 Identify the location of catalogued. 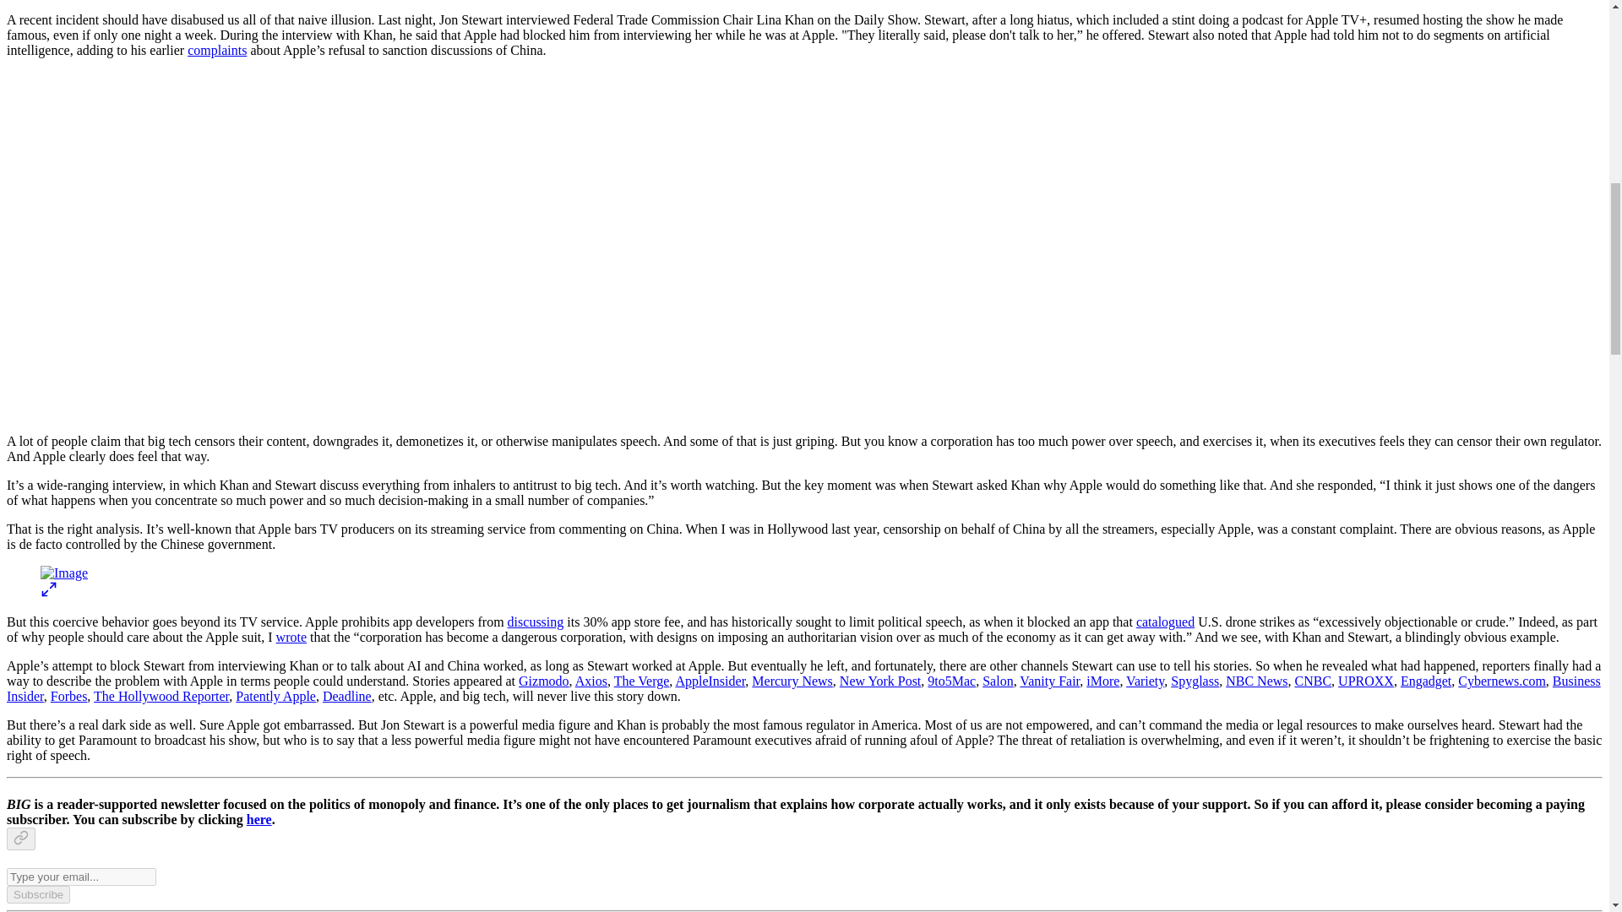
(1165, 622).